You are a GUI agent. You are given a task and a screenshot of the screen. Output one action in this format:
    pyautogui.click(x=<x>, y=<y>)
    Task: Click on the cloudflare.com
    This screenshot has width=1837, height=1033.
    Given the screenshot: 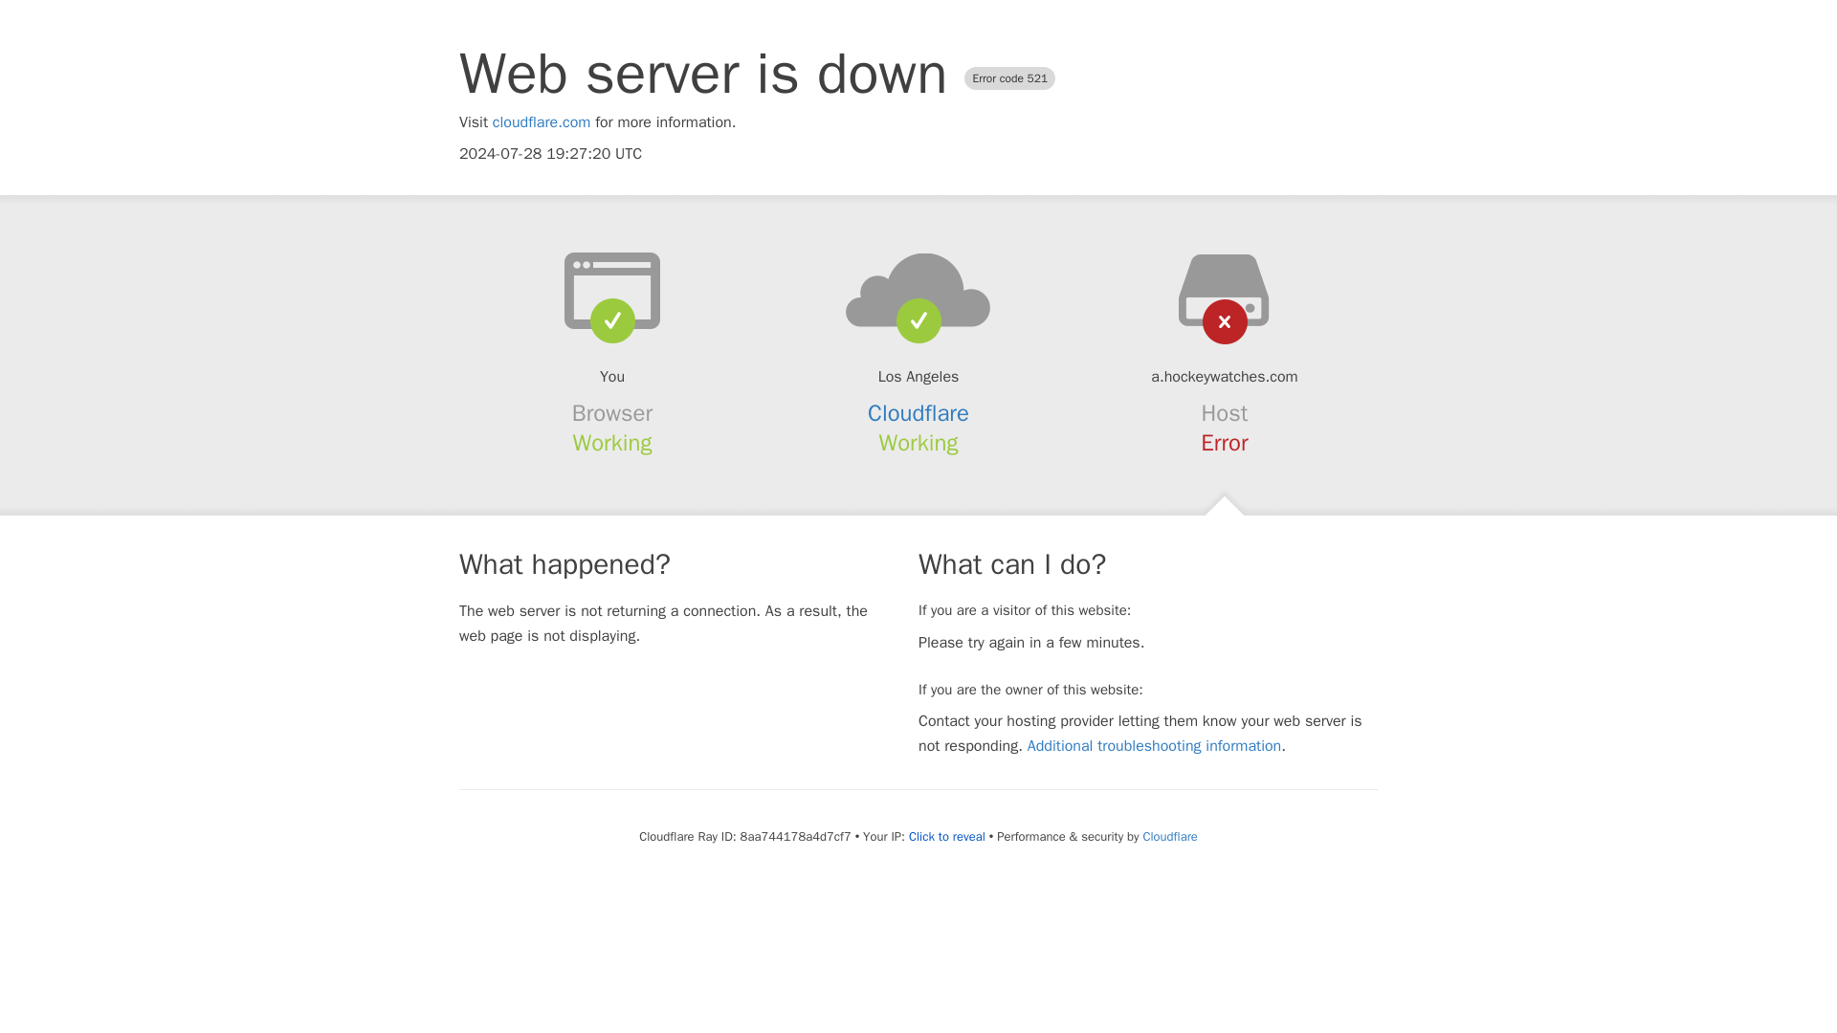 What is the action you would take?
    pyautogui.click(x=542, y=122)
    